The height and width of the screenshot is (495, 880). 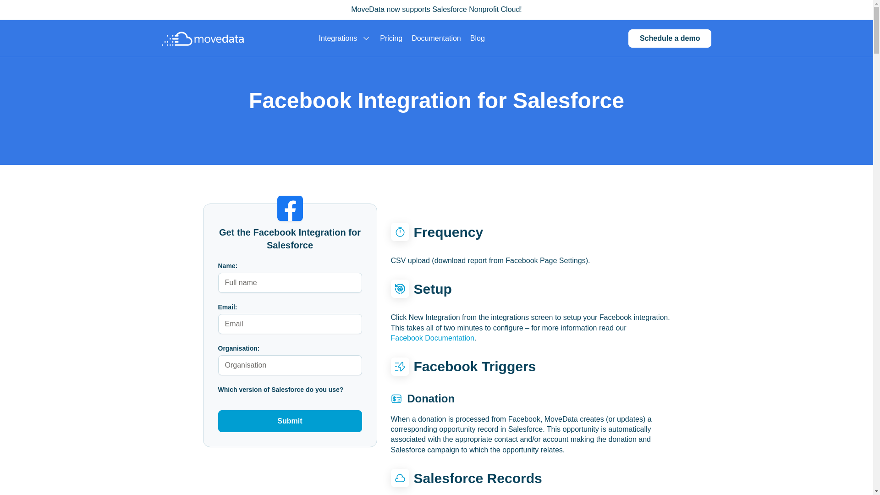 What do you see at coordinates (477, 38) in the screenshot?
I see `Blog` at bounding box center [477, 38].